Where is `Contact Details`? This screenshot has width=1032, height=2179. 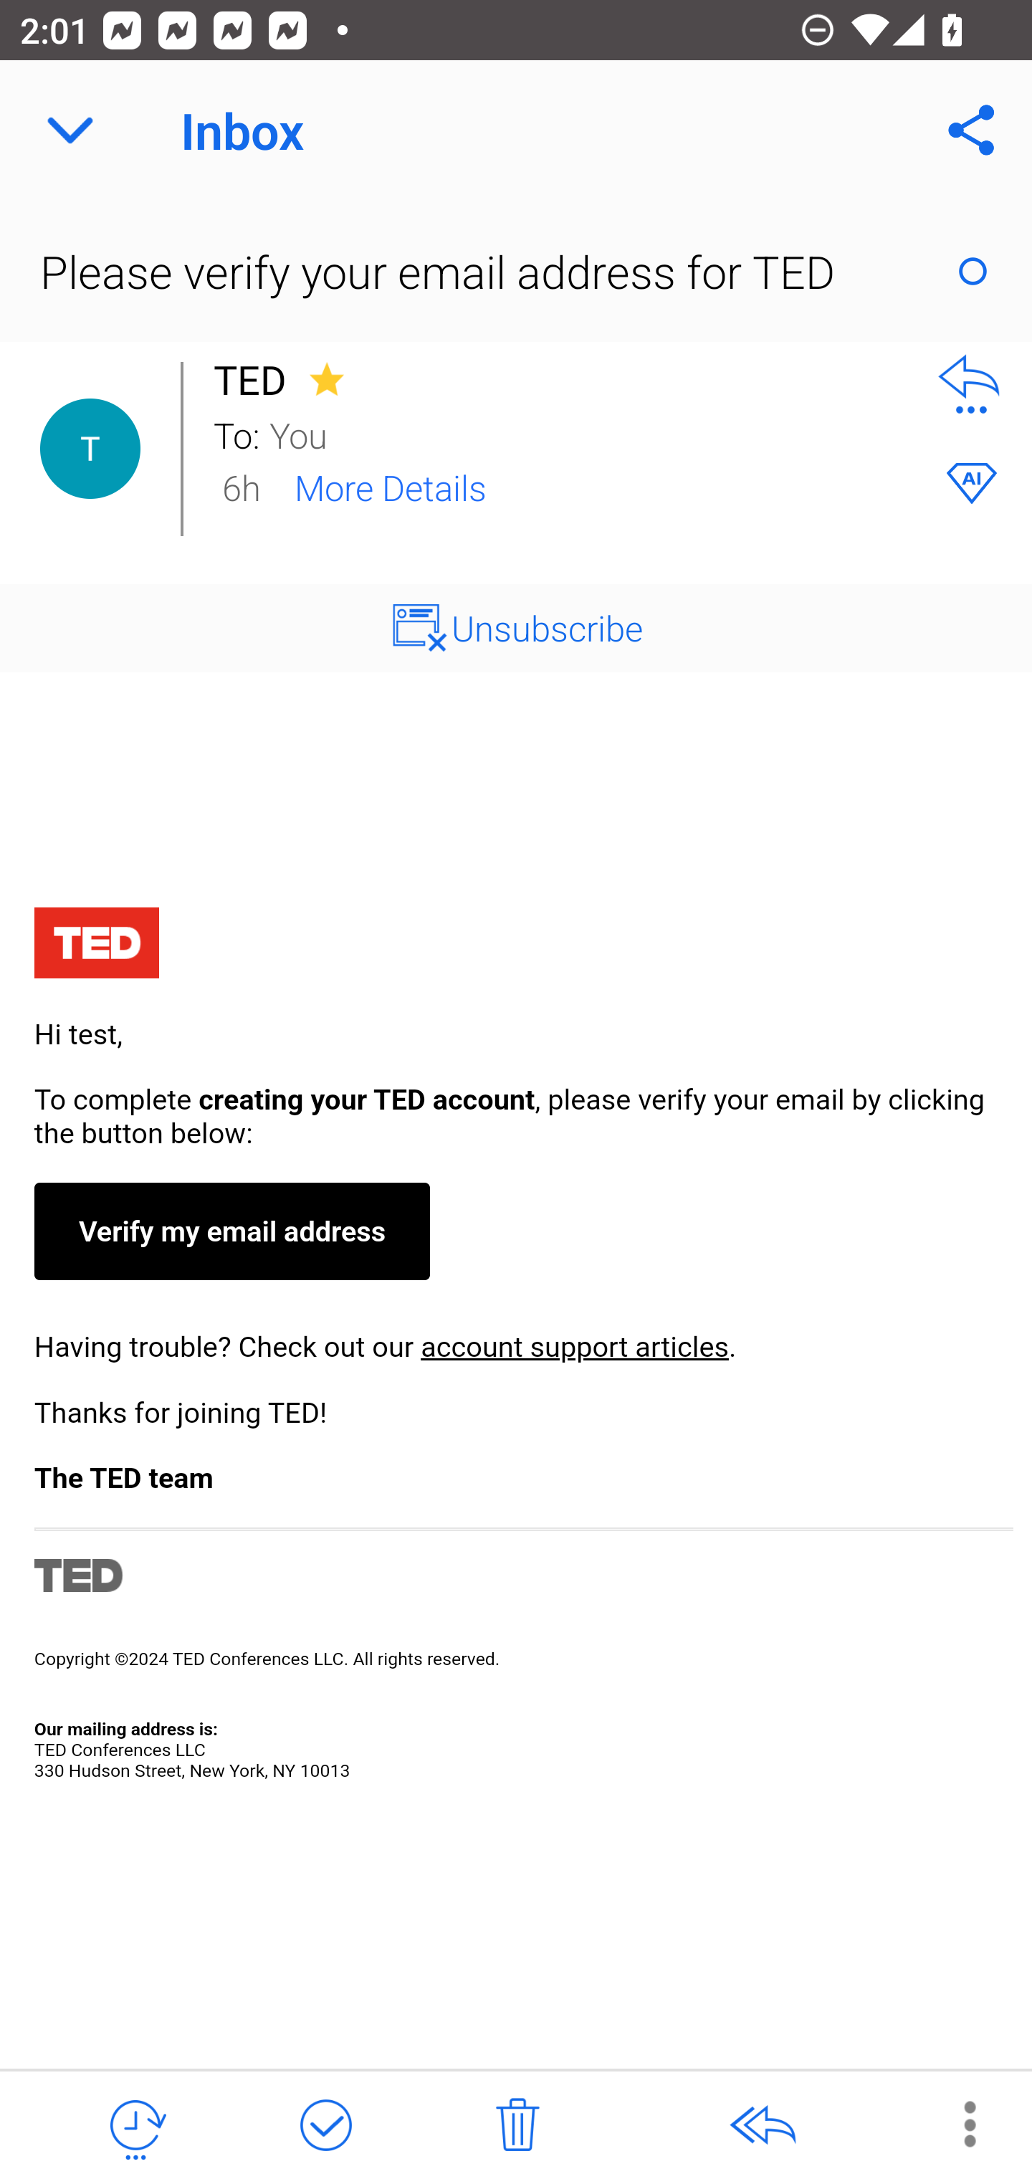
Contact Details is located at coordinates (90, 449).